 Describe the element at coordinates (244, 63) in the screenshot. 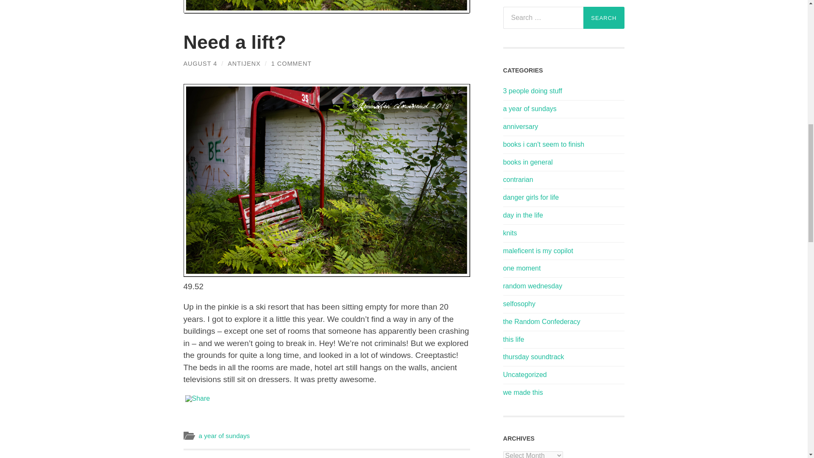

I see `Posts by AntiJenX` at that location.